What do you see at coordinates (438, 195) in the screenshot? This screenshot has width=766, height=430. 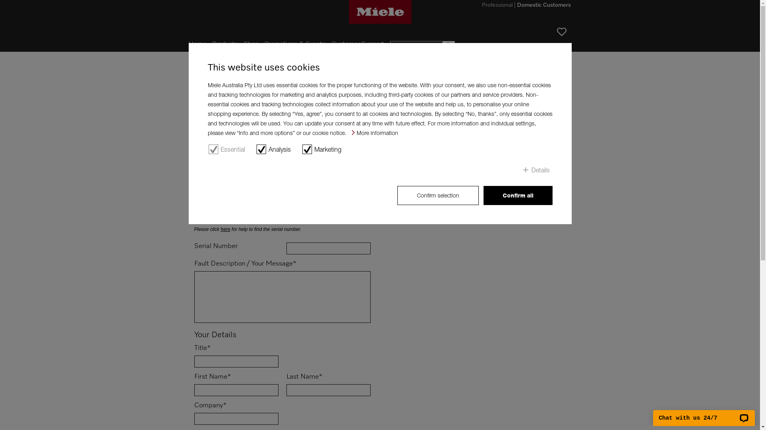 I see `Confirm selection` at bounding box center [438, 195].